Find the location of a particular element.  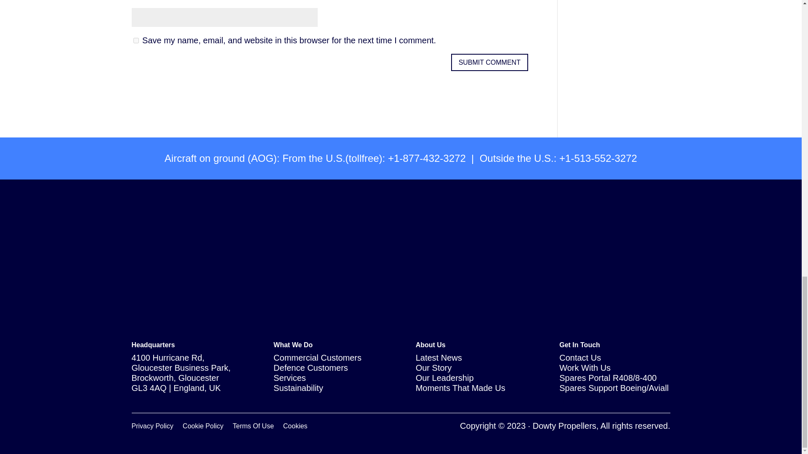

Sustainability is located at coordinates (298, 388).